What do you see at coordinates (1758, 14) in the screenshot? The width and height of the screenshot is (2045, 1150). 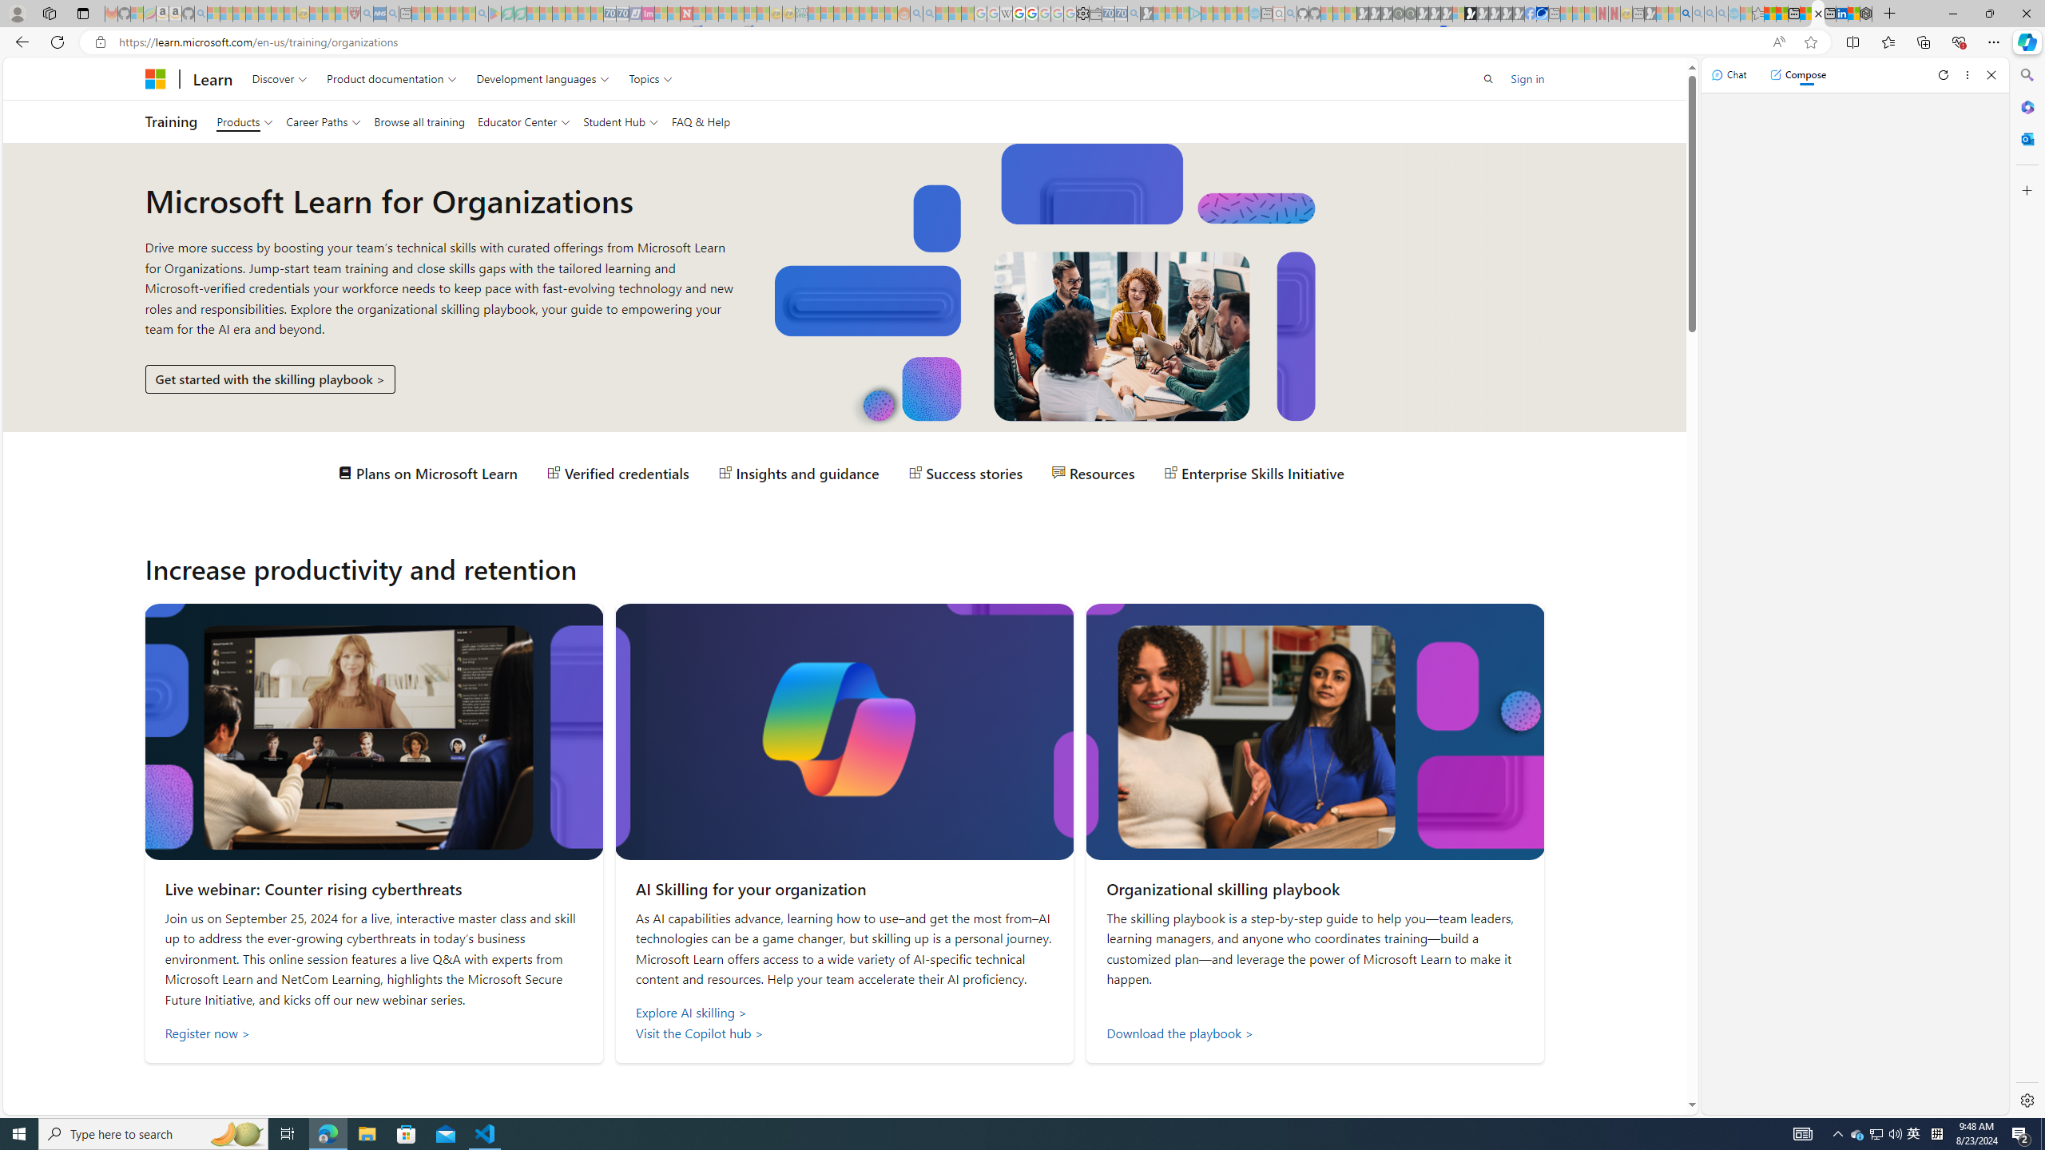 I see `Favorites - Sleeping` at bounding box center [1758, 14].